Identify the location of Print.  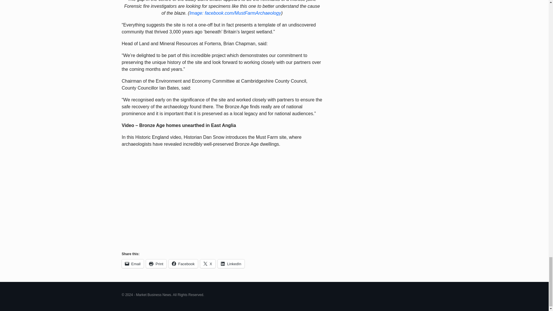
(156, 263).